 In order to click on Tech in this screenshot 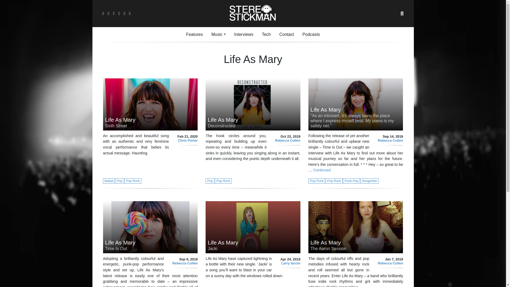, I will do `click(286, 35)`.